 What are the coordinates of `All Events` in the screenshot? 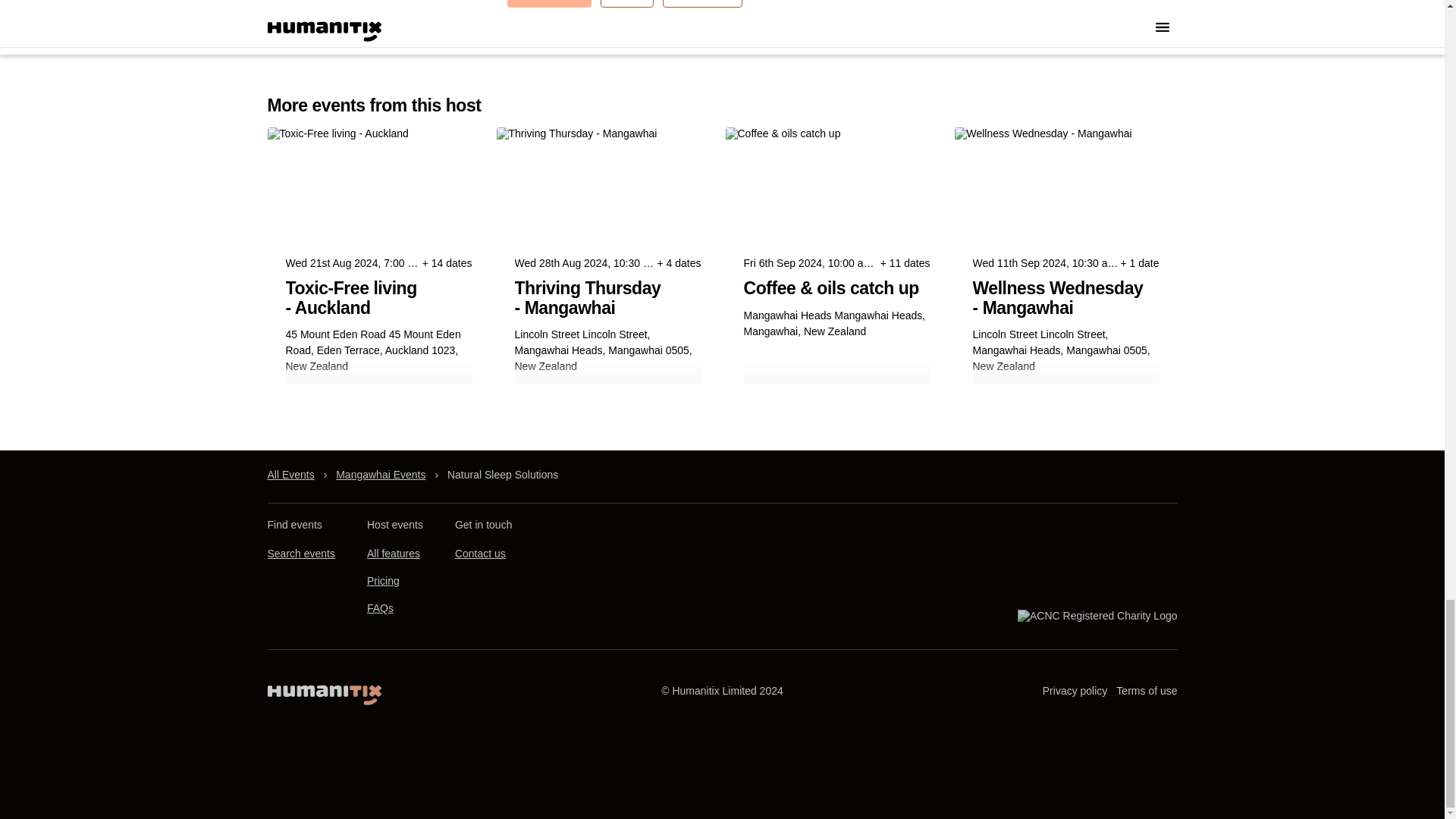 It's located at (290, 475).